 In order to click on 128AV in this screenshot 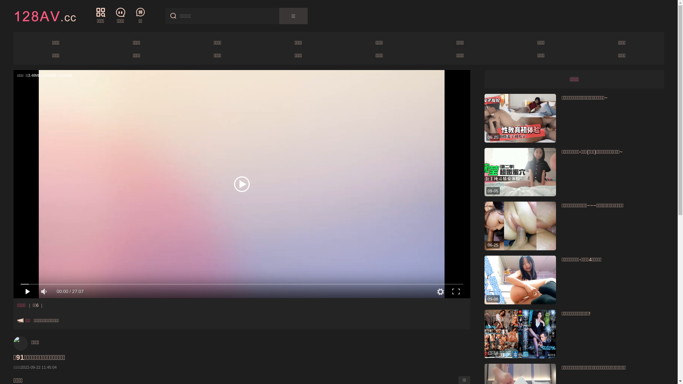, I will do `click(45, 16)`.